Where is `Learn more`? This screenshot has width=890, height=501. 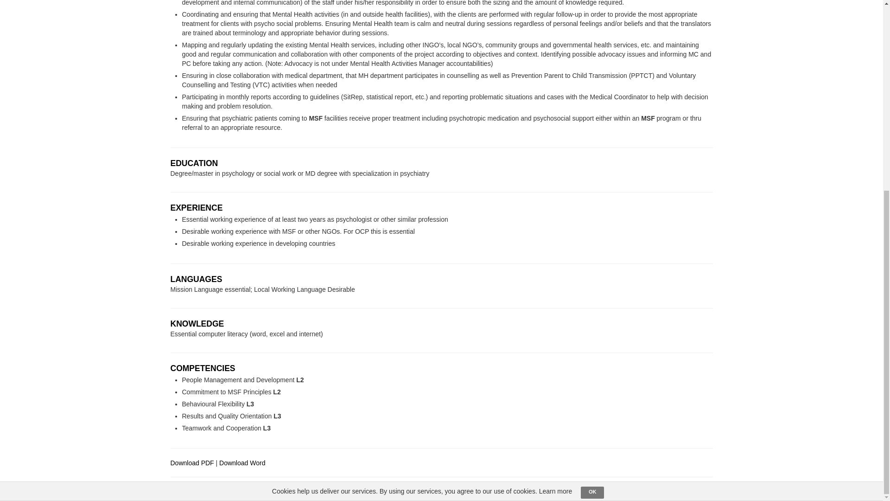 Learn more is located at coordinates (555, 187).